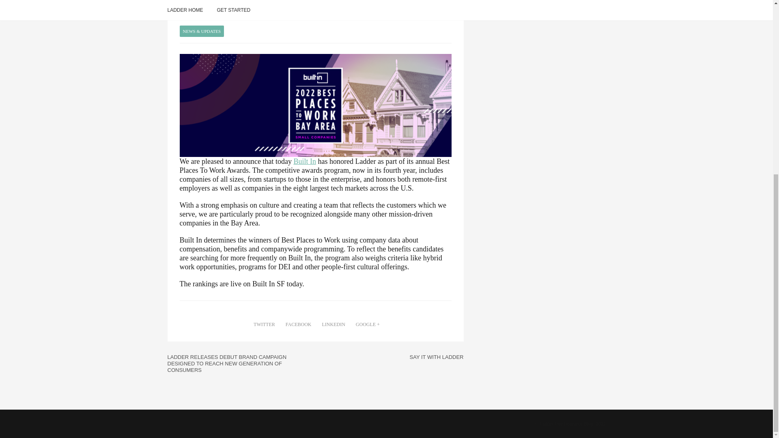 This screenshot has width=779, height=438. Describe the element at coordinates (332, 324) in the screenshot. I see `LINKEDIN` at that location.